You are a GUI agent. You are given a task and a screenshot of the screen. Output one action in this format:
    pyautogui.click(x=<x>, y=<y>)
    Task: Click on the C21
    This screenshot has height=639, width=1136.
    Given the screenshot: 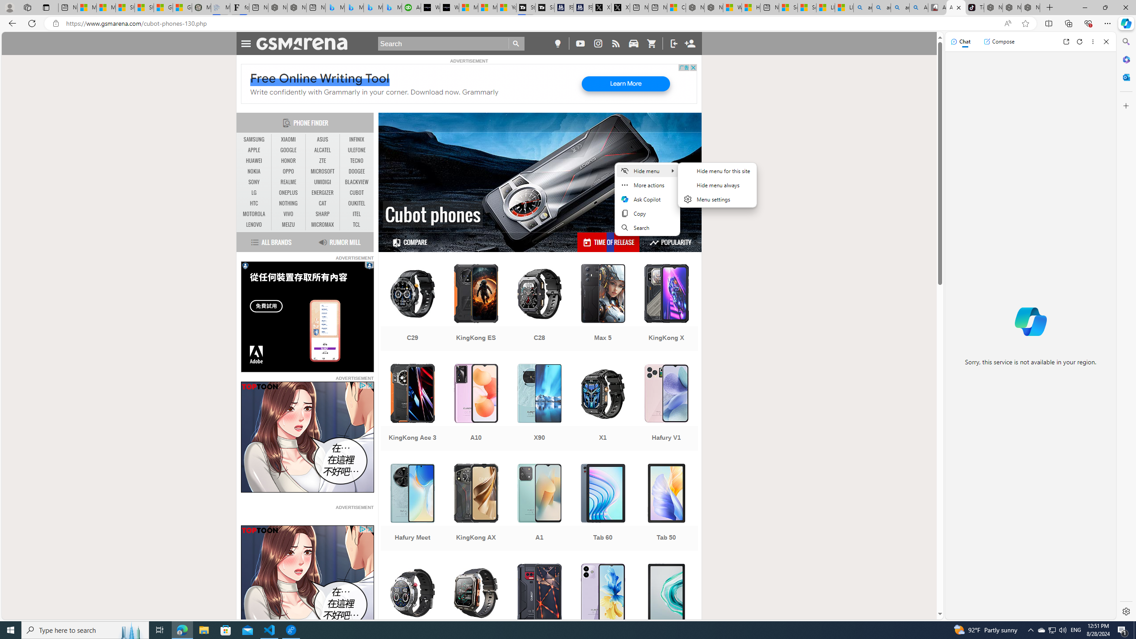 What is the action you would take?
    pyautogui.click(x=412, y=608)
    